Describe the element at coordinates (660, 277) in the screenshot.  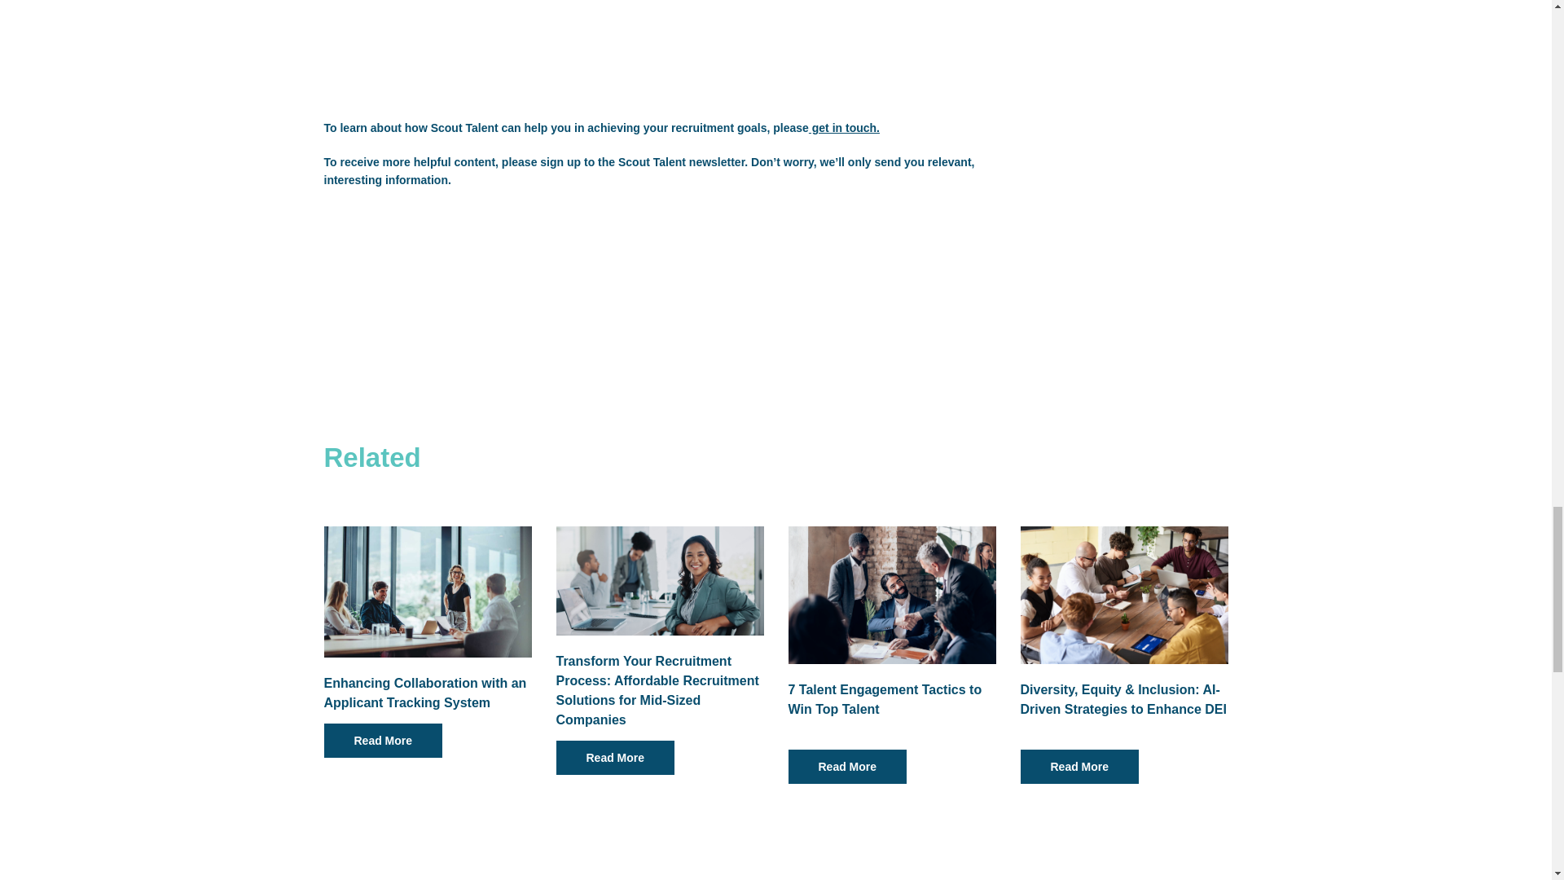
I see `Form 0` at that location.